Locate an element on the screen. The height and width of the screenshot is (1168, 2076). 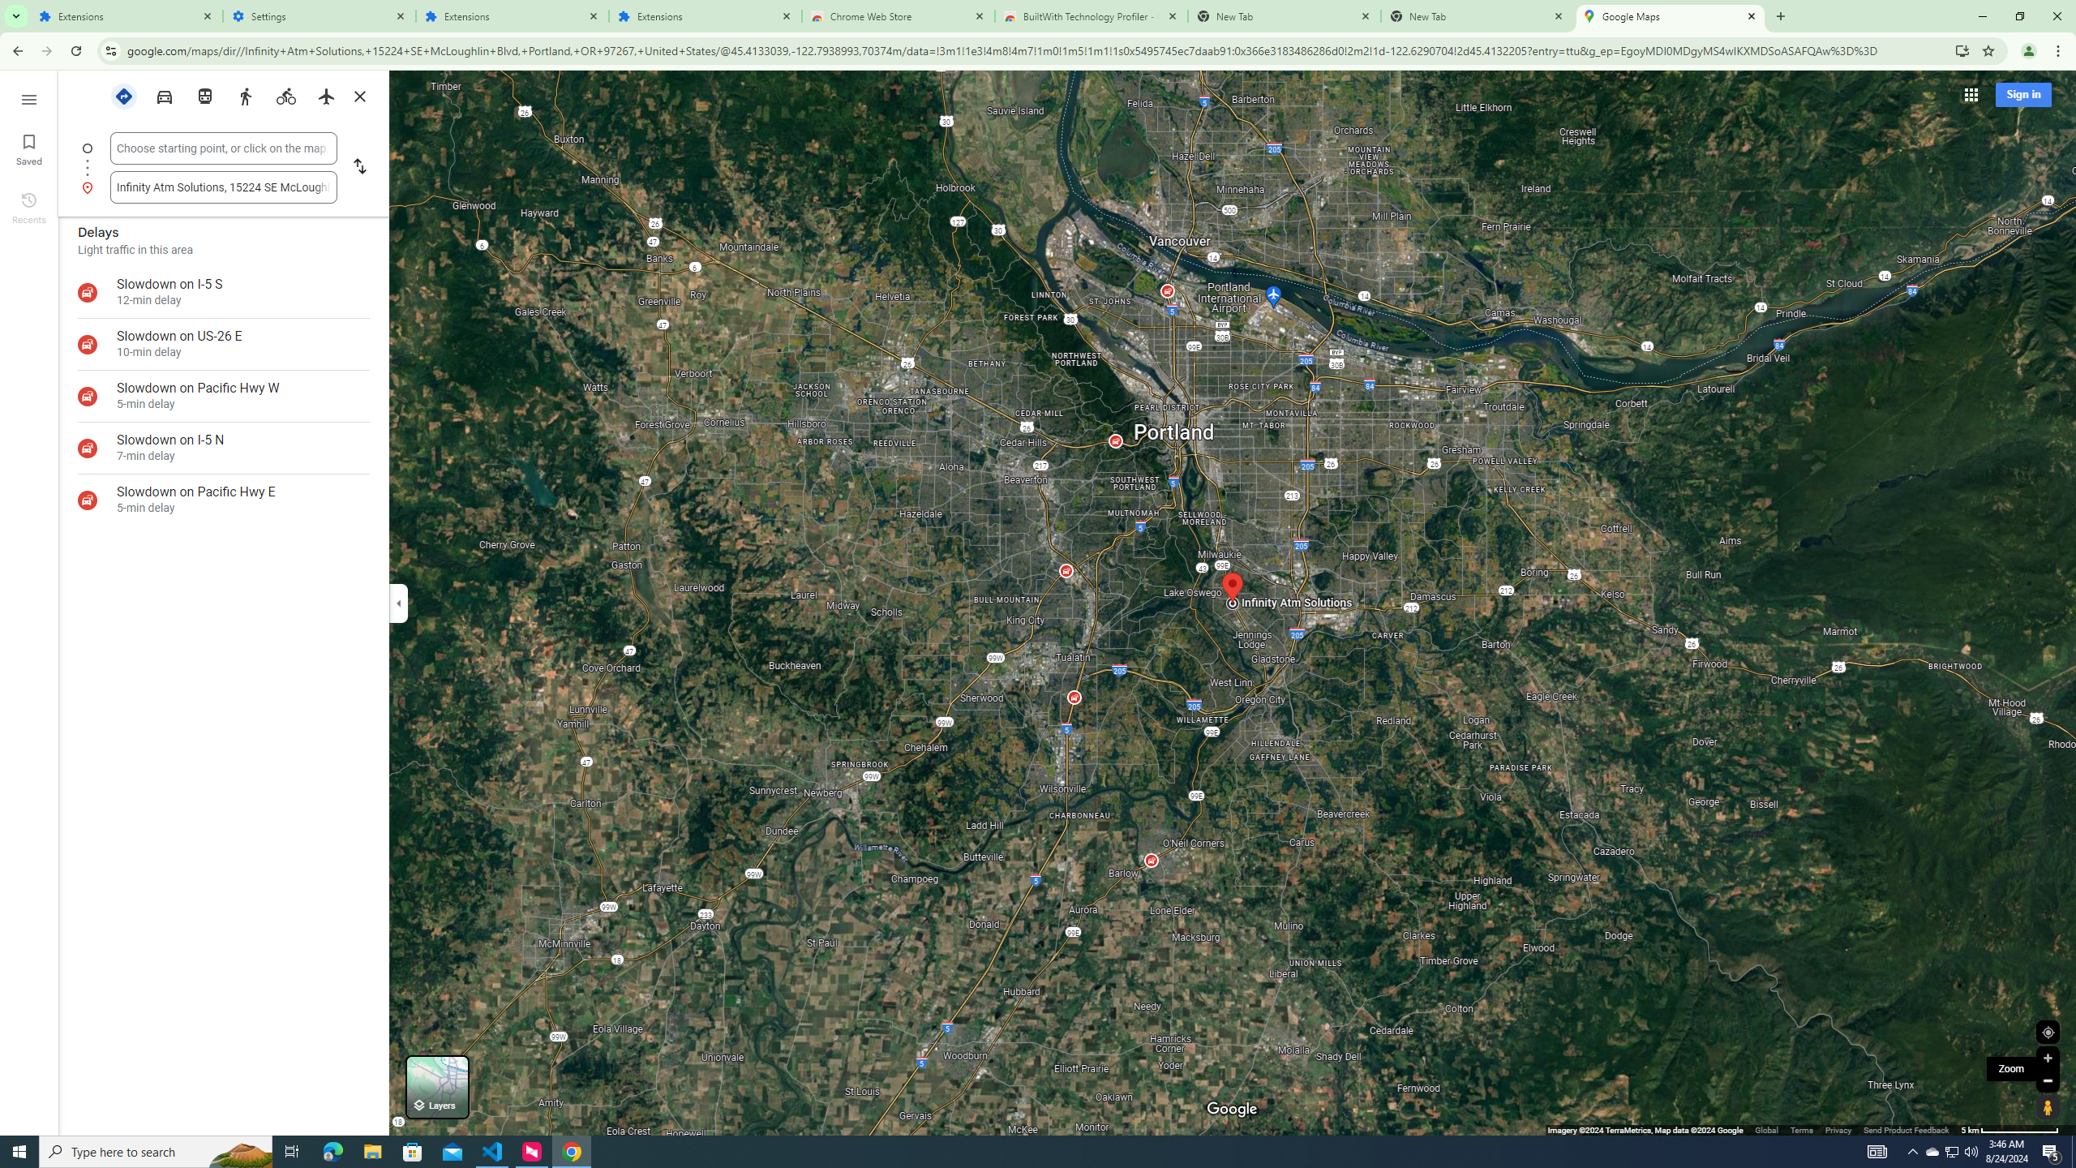
Driving is located at coordinates (165, 95).